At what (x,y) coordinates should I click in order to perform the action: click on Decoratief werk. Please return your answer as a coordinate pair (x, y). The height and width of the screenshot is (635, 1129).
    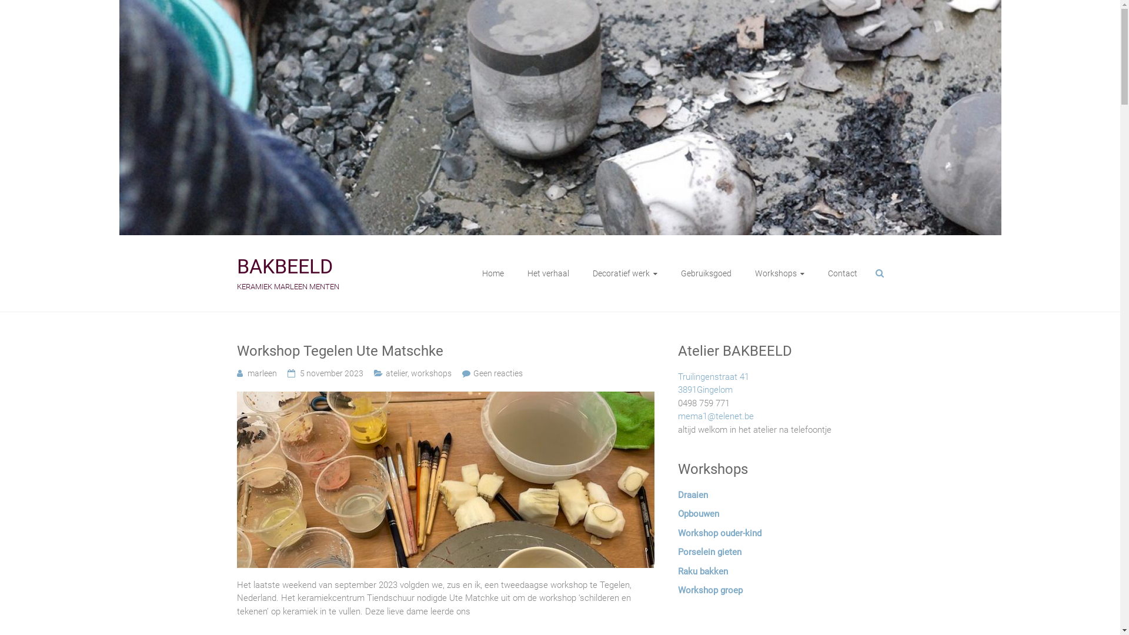
    Looking at the image, I should click on (625, 273).